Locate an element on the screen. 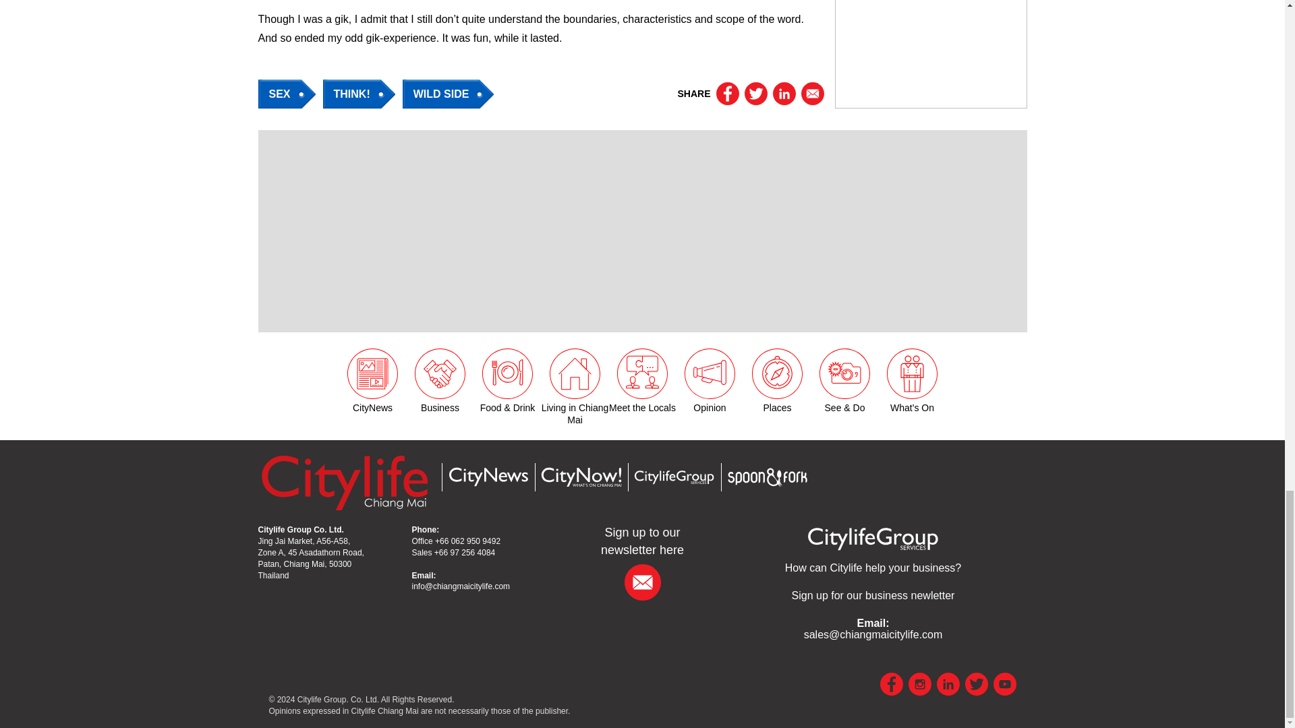 The image size is (1295, 728). Citylife Group Services is located at coordinates (873, 538).